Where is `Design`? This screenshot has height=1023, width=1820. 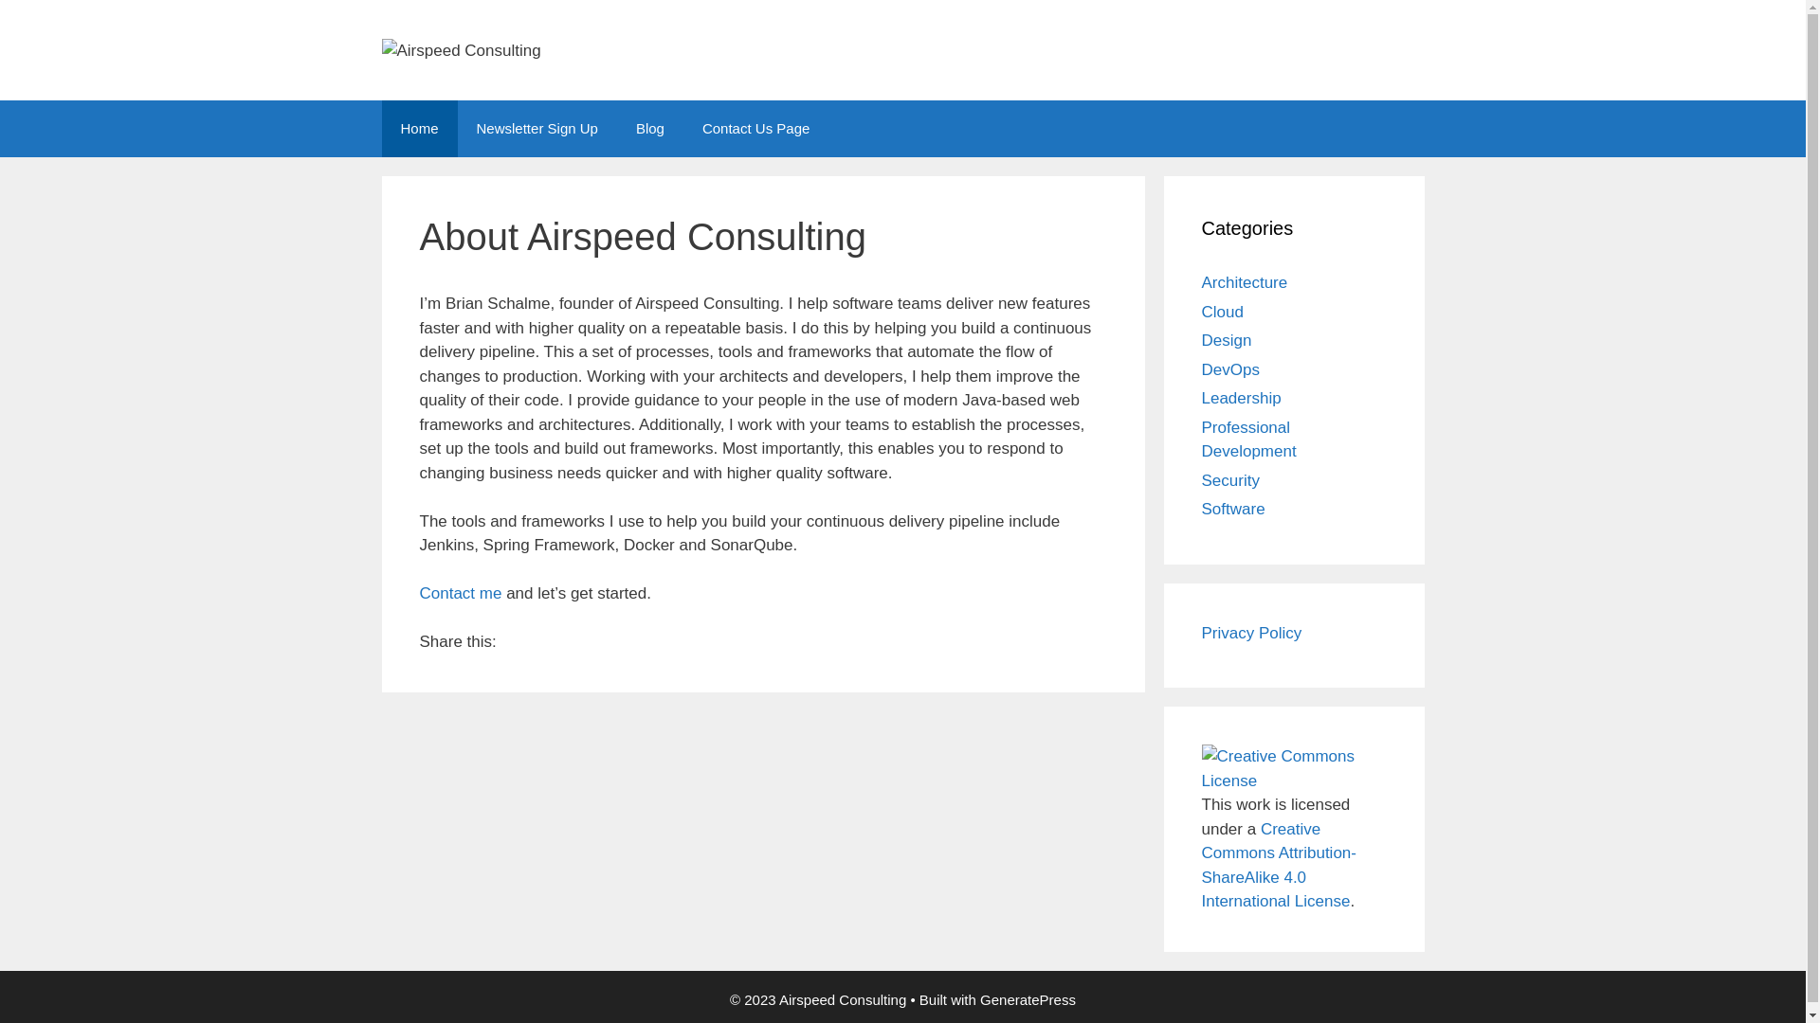
Design is located at coordinates (1227, 341).